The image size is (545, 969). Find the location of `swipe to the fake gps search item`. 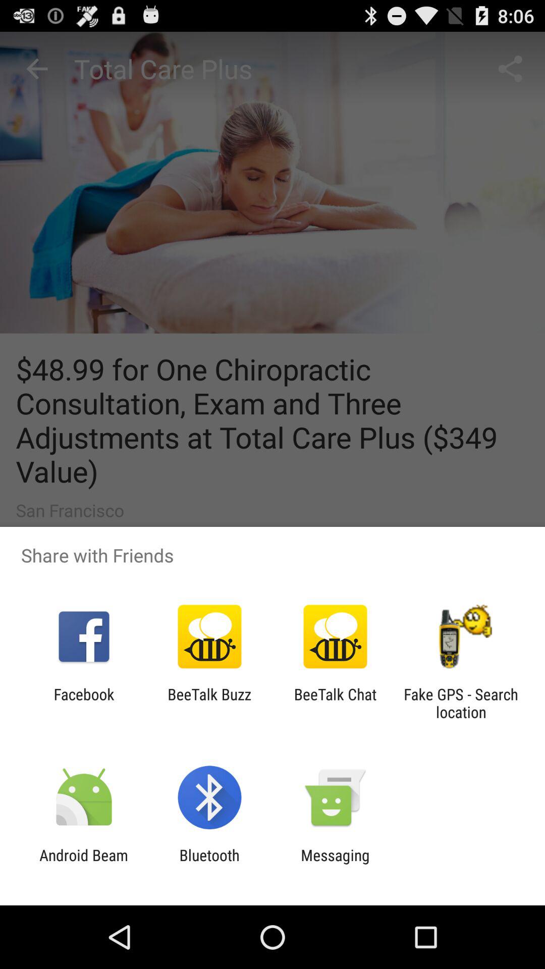

swipe to the fake gps search item is located at coordinates (461, 703).